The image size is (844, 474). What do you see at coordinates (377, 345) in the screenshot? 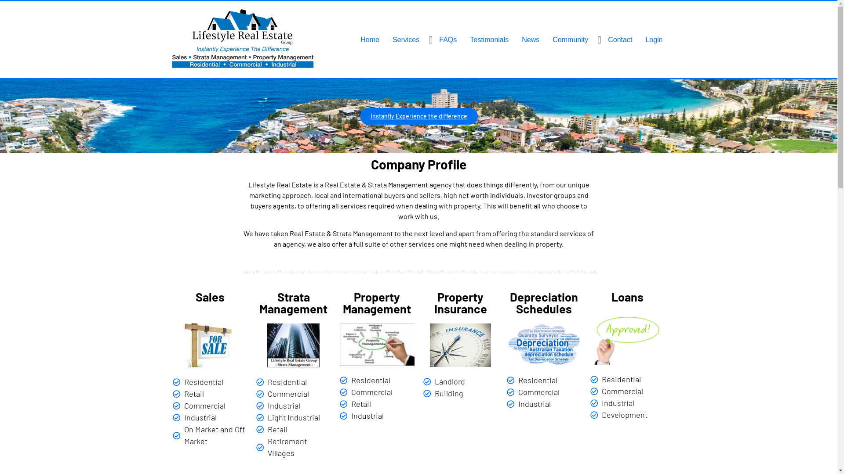
I see `image_desktop.jpg-2.jpg` at bounding box center [377, 345].